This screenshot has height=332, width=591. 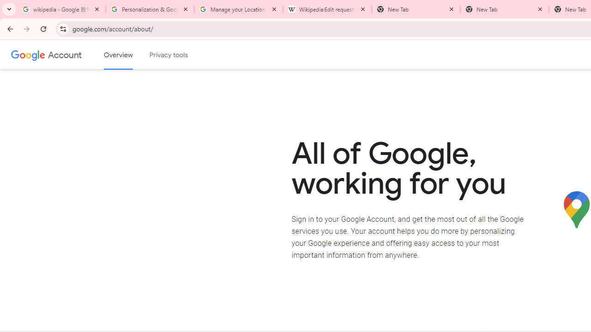 What do you see at coordinates (505, 9) in the screenshot?
I see `New Tab` at bounding box center [505, 9].